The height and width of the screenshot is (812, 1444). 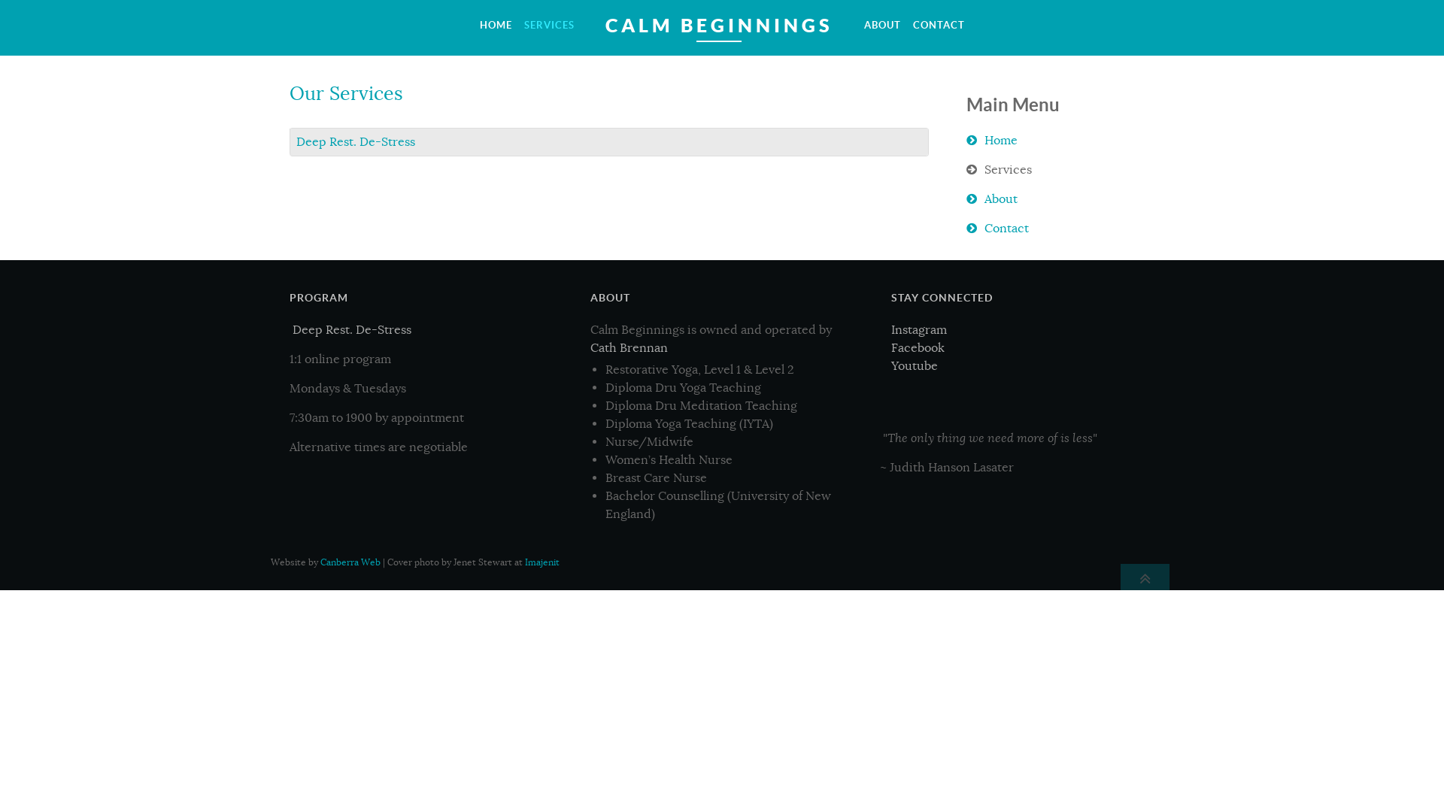 What do you see at coordinates (1060, 170) in the screenshot?
I see `Services` at bounding box center [1060, 170].